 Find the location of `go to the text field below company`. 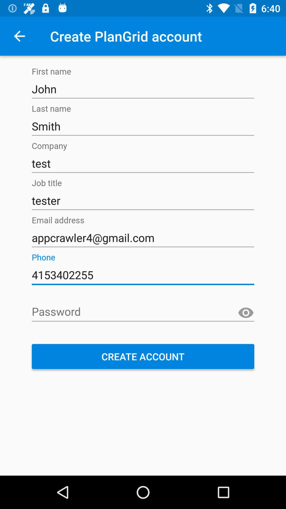

go to the text field below company is located at coordinates (143, 163).